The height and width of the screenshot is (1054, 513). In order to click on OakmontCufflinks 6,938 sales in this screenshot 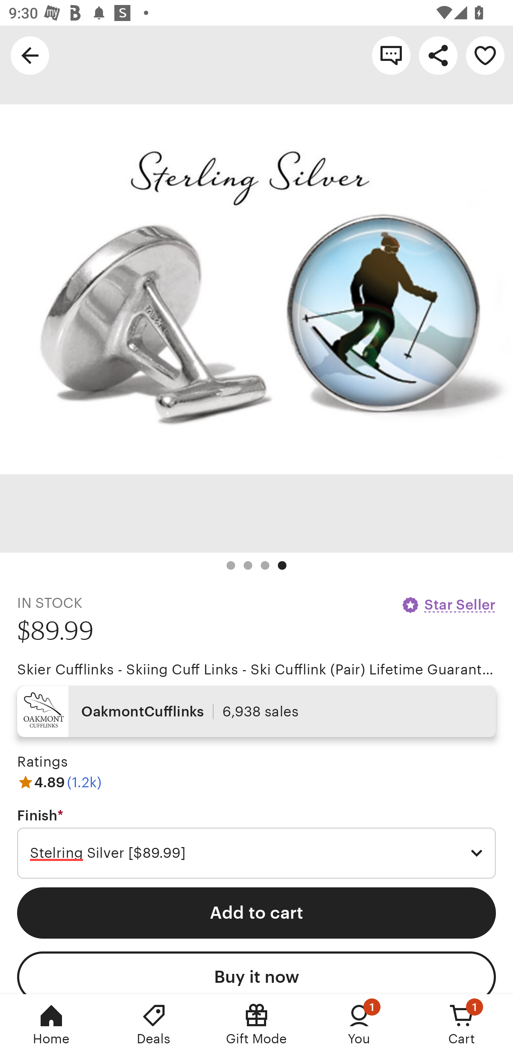, I will do `click(256, 711)`.